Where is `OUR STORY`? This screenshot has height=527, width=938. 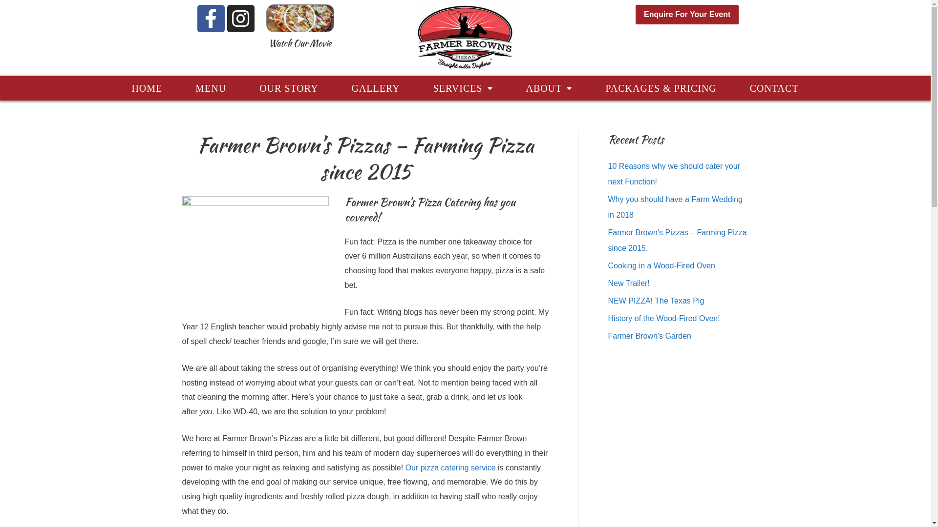 OUR STORY is located at coordinates (288, 88).